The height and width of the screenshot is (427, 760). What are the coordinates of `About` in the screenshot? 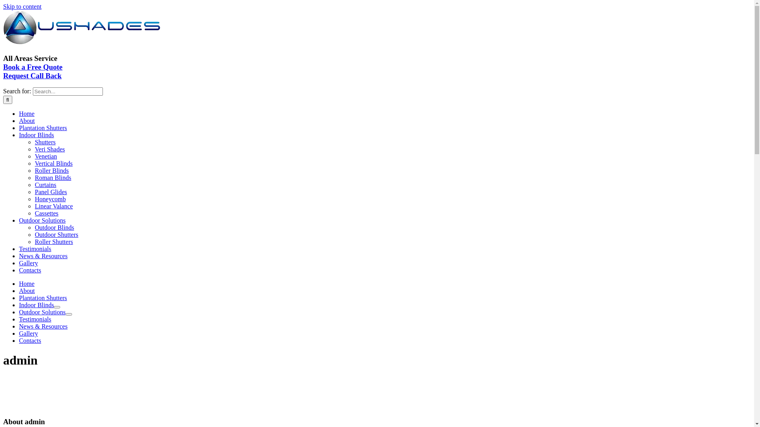 It's located at (27, 121).